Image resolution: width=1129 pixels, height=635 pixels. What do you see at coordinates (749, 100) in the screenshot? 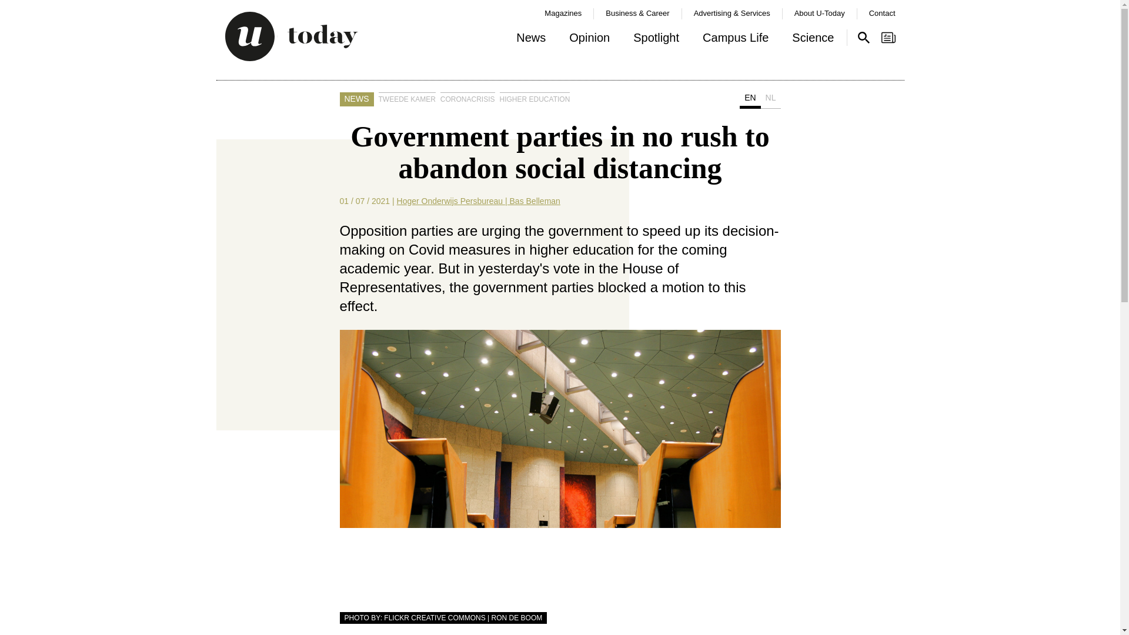
I see `EN` at bounding box center [749, 100].